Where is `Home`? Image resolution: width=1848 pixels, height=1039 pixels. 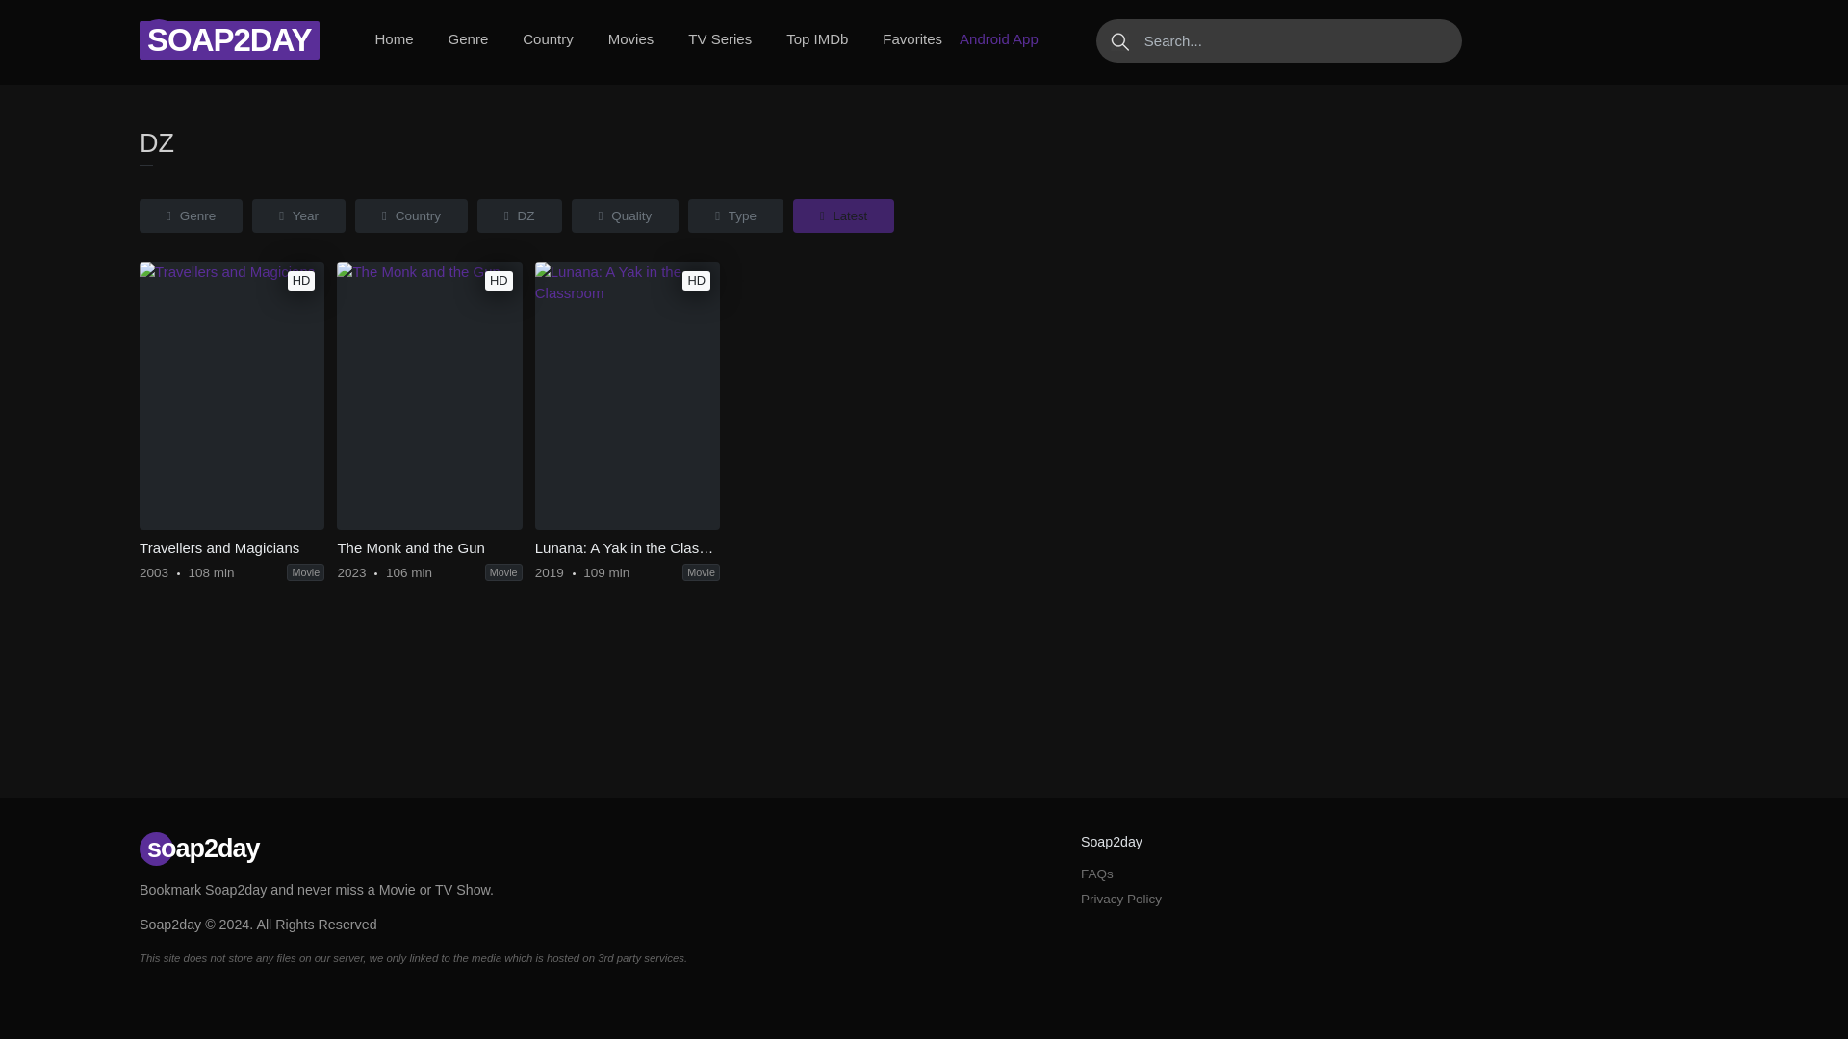 Home is located at coordinates (395, 39).